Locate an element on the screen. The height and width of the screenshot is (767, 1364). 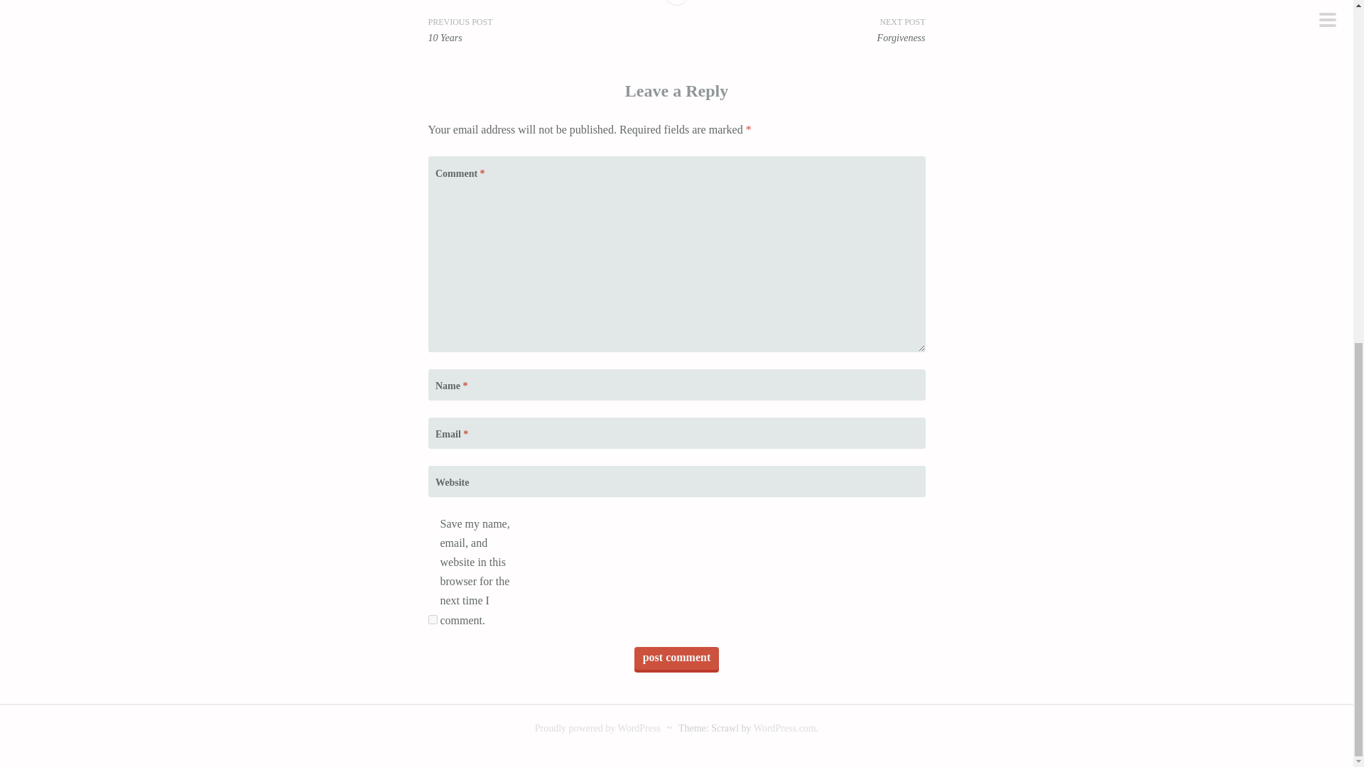
WordPress.com is located at coordinates (784, 728).